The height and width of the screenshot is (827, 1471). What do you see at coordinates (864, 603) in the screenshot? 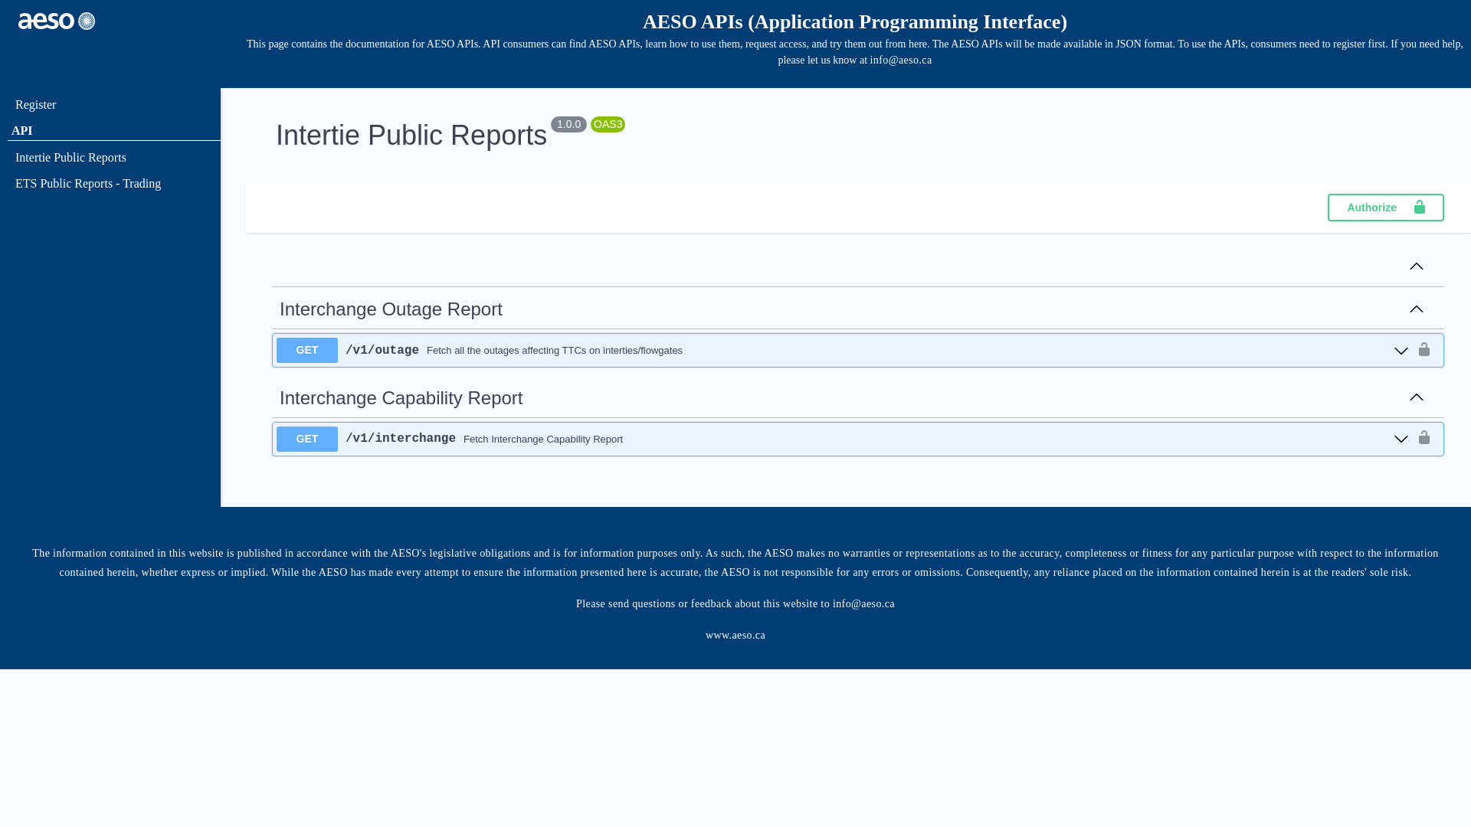
I see `info@aeso.ca` at bounding box center [864, 603].